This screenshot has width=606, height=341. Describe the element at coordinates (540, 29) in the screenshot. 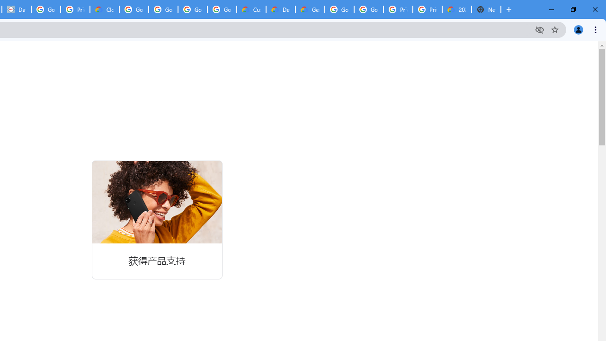

I see `Third-party cookies blocked` at that location.